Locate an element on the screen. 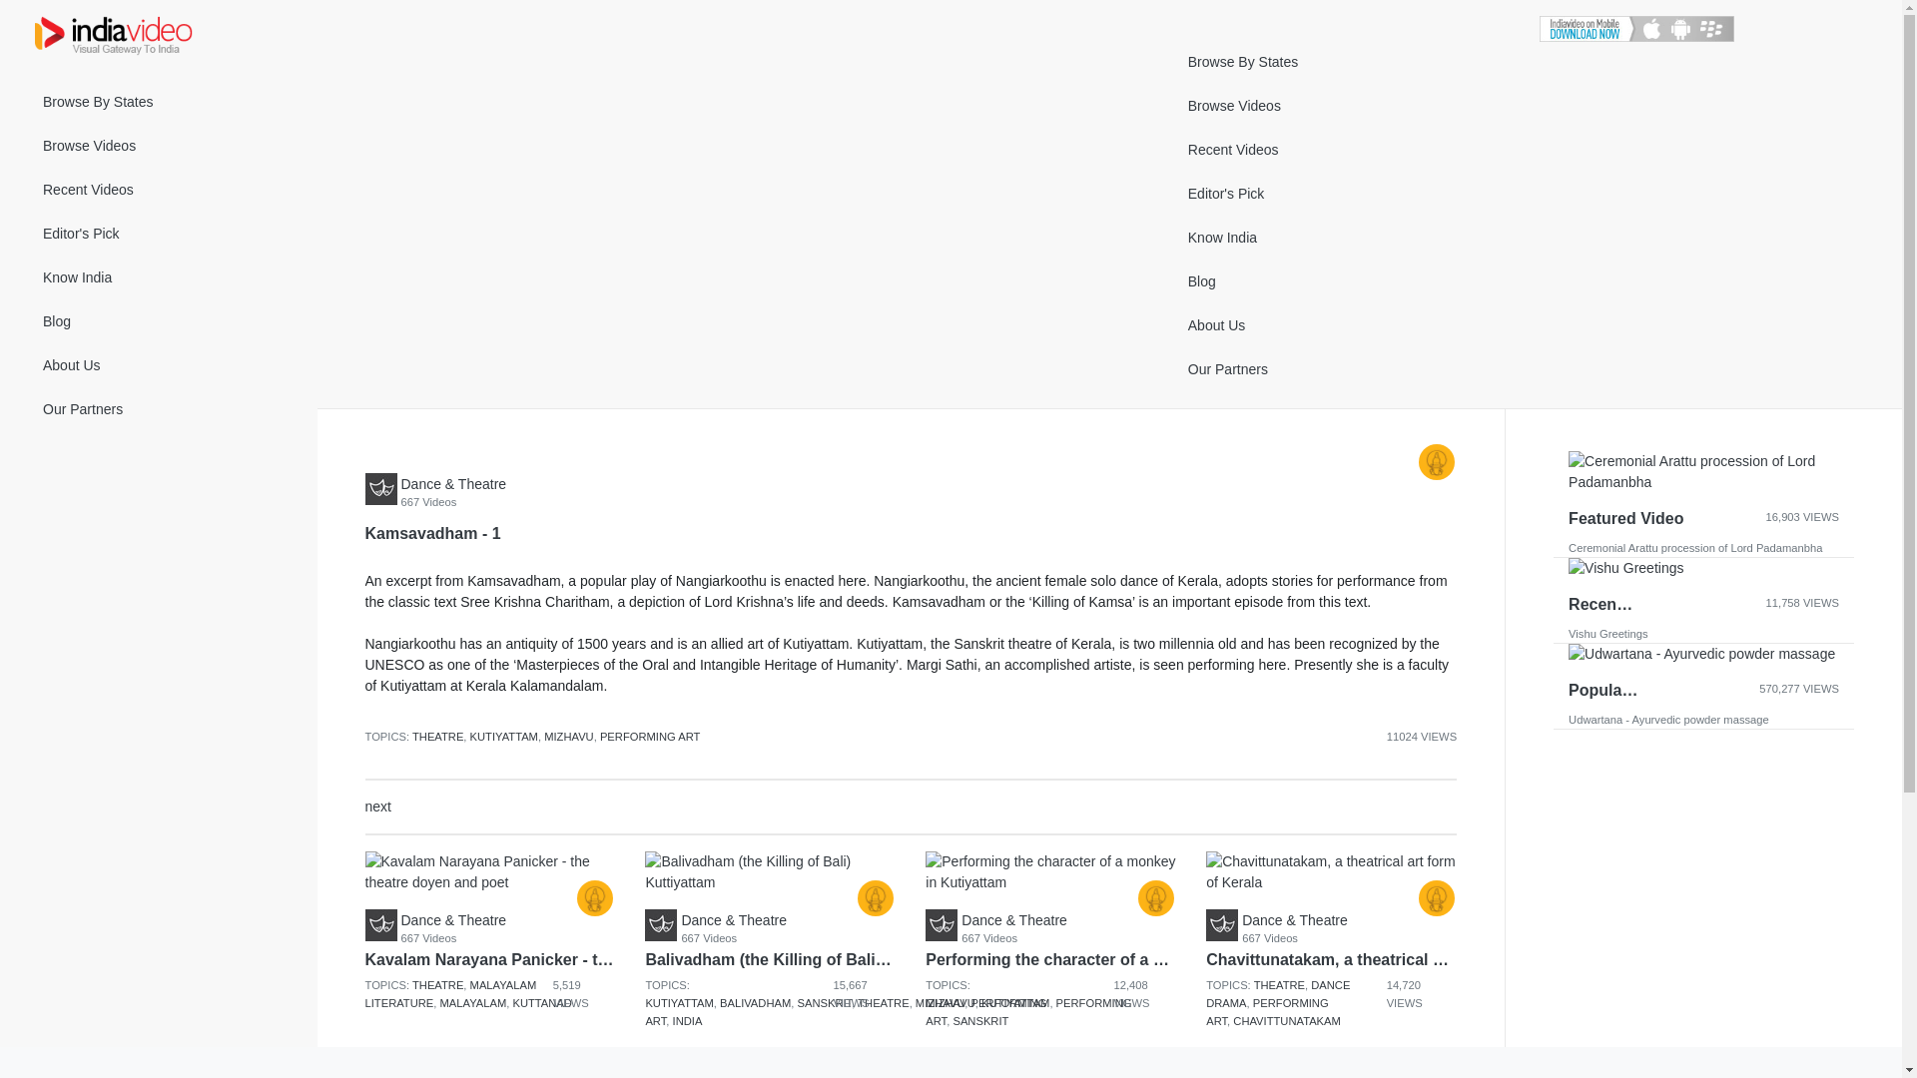 The height and width of the screenshot is (1078, 1917). Know India is located at coordinates (159, 277).